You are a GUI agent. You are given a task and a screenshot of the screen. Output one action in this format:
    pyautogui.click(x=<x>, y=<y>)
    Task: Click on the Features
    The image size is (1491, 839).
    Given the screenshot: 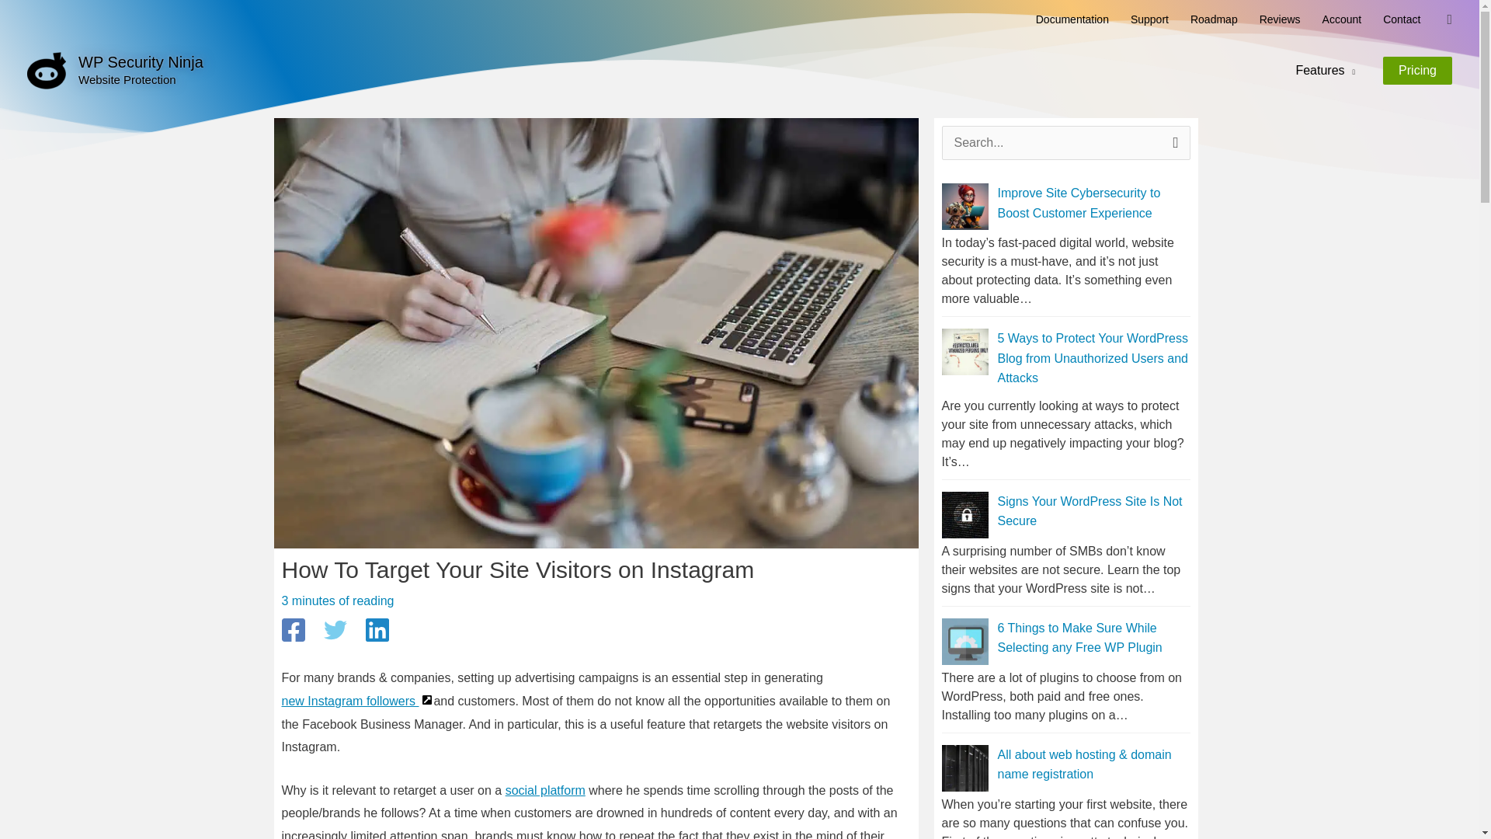 What is the action you would take?
    pyautogui.click(x=1325, y=70)
    